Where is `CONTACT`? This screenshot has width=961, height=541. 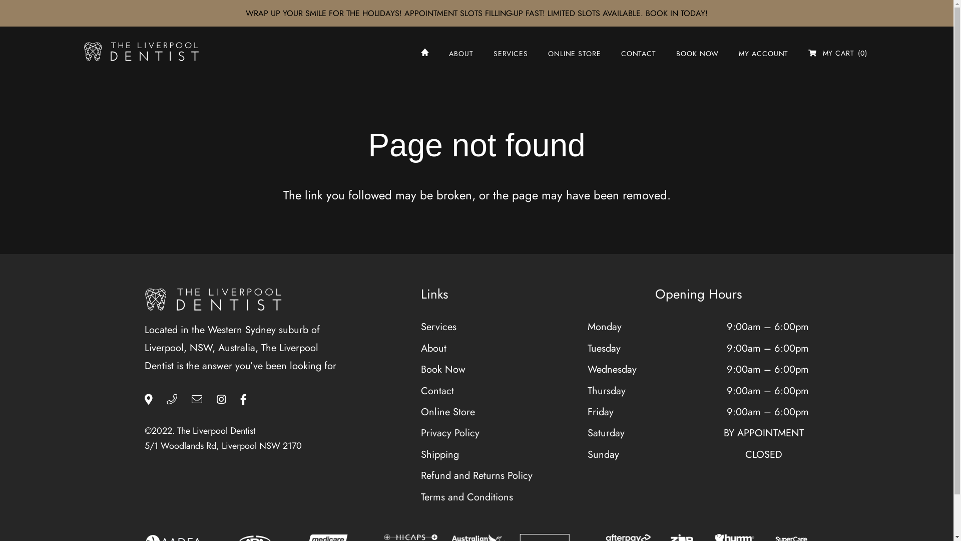
CONTACT is located at coordinates (639, 52).